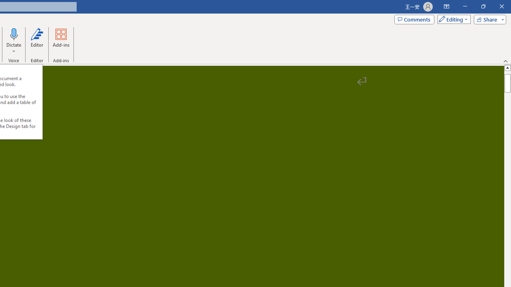 This screenshot has height=287, width=511. I want to click on Share, so click(488, 19).